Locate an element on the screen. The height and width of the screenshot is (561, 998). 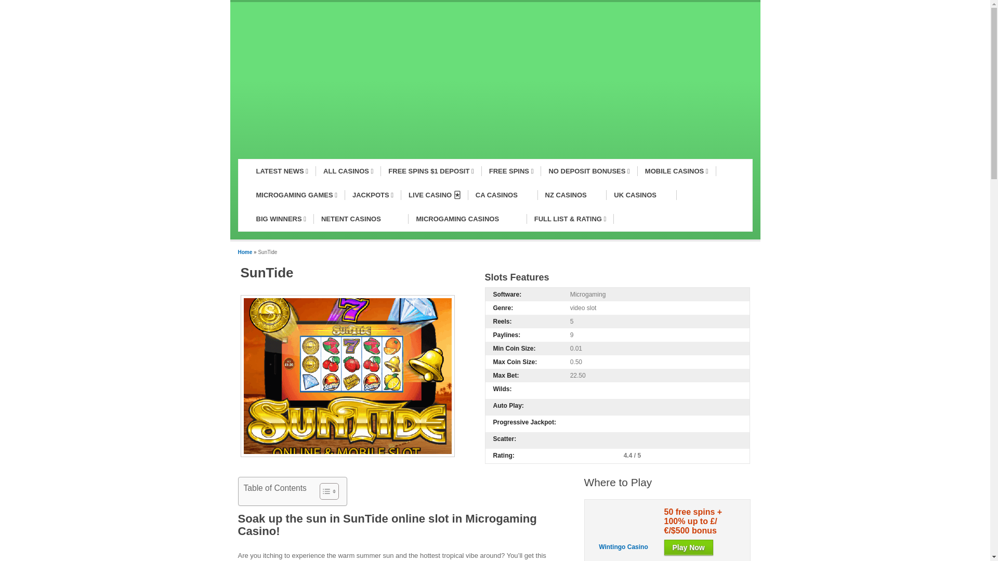
Wintingo Casino is located at coordinates (624, 536).